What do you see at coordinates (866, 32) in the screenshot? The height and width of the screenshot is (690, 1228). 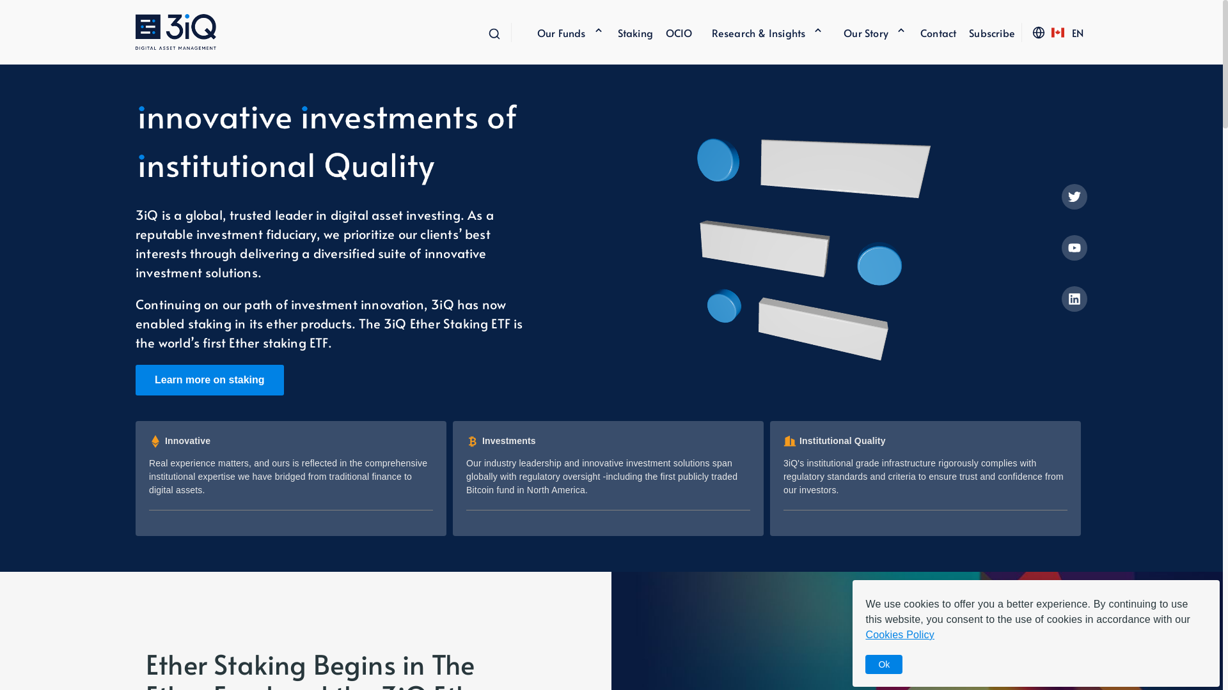 I see `Our Story` at bounding box center [866, 32].